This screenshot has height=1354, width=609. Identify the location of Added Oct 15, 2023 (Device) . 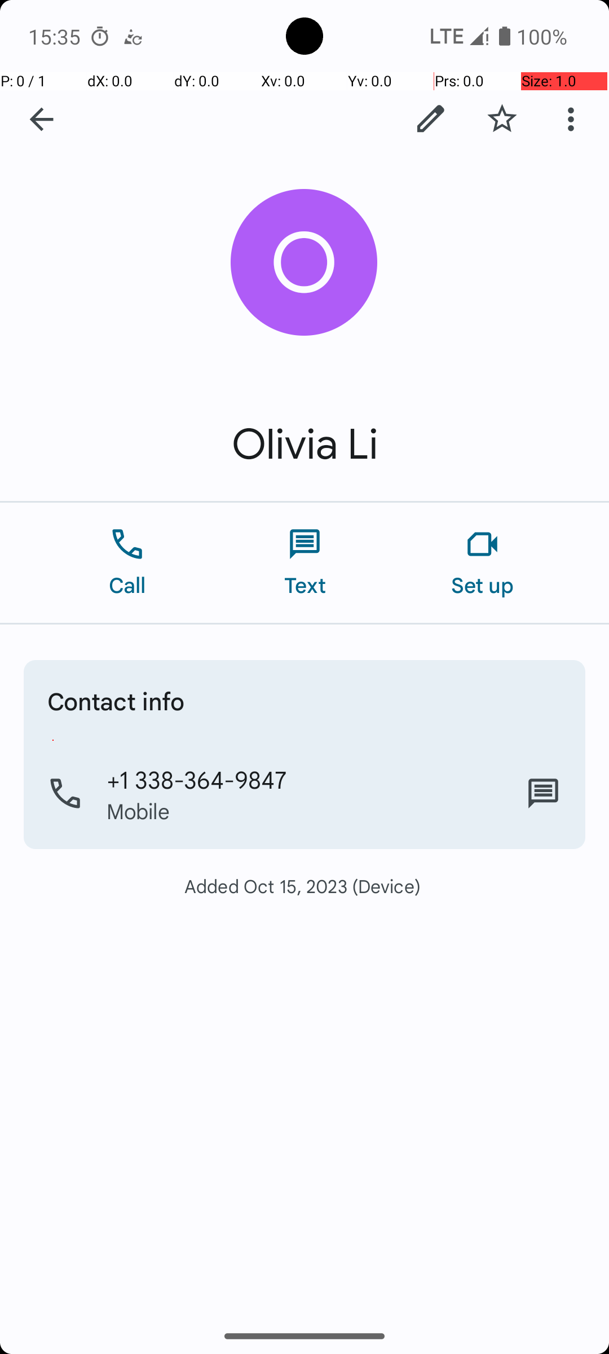
(304, 886).